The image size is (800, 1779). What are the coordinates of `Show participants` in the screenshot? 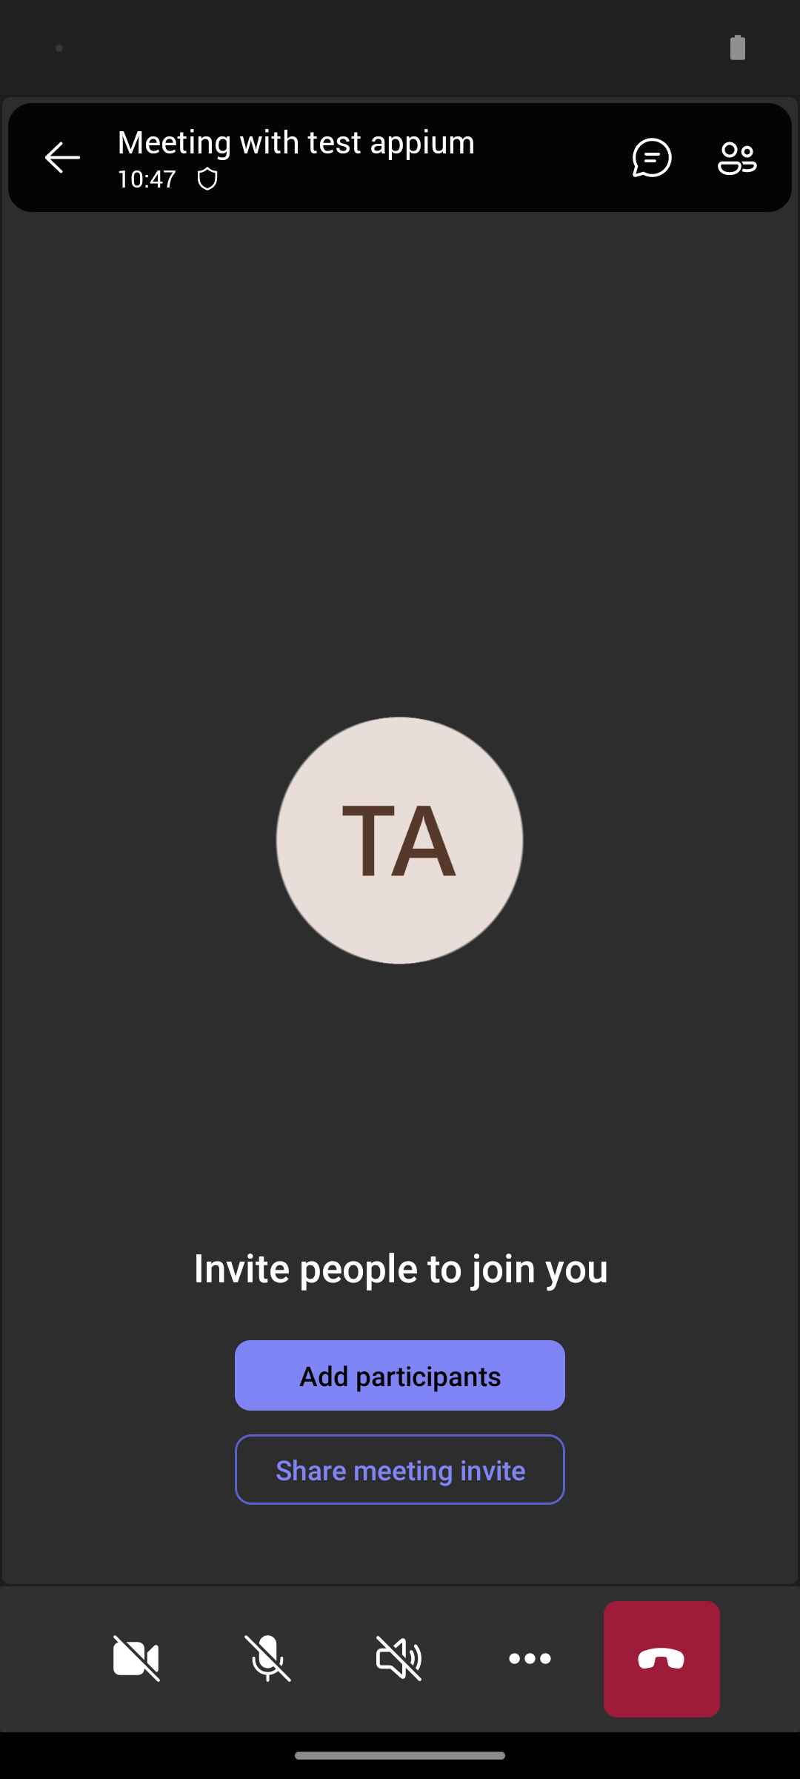 It's located at (744, 157).